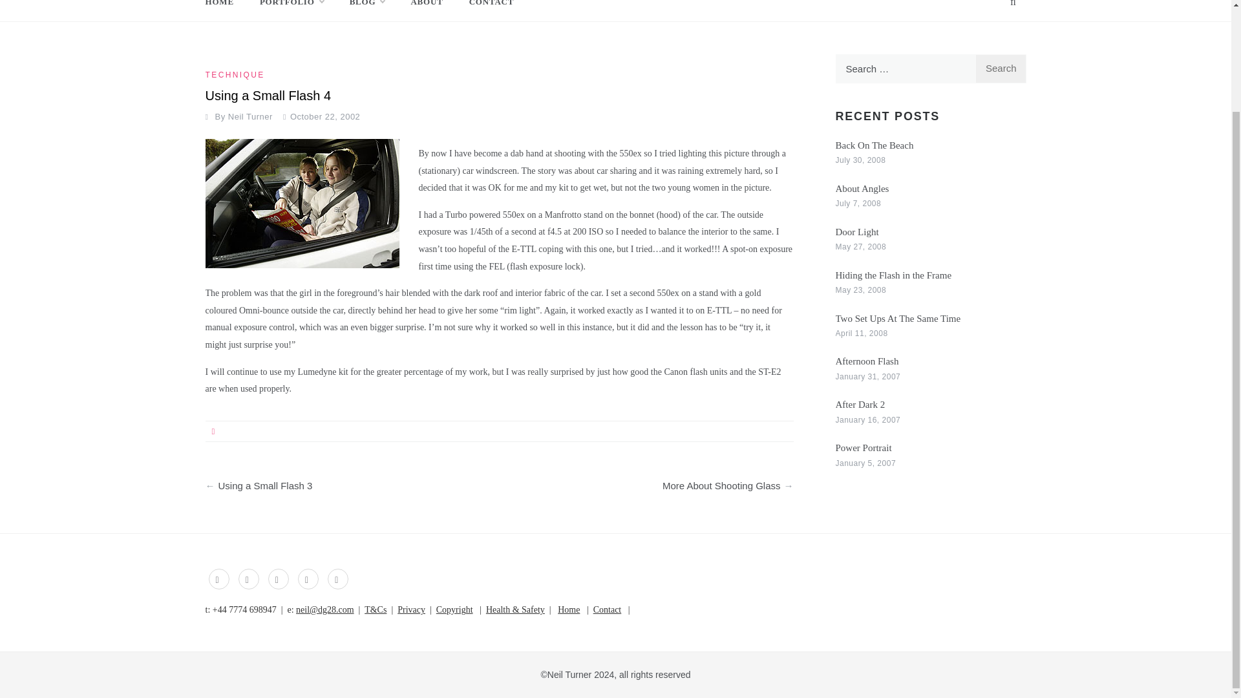 Image resolution: width=1241 pixels, height=698 pixels. I want to click on About Angles, so click(862, 189).